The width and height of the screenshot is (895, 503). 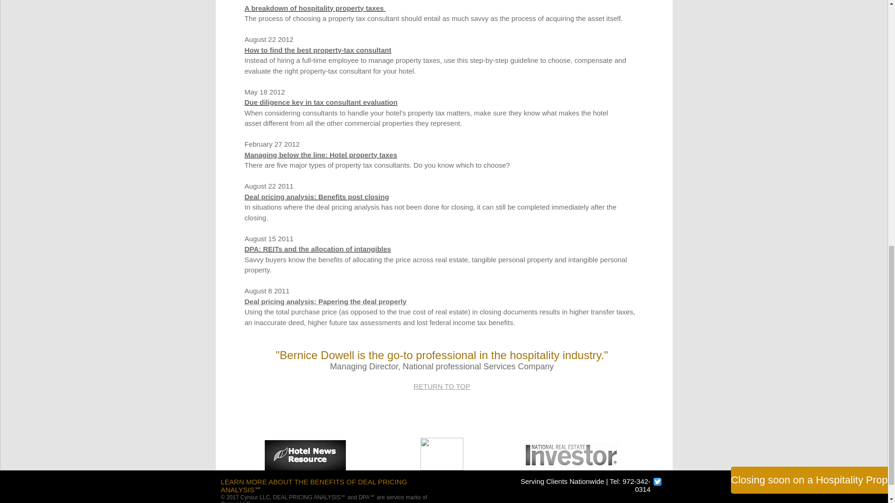 I want to click on Deal pricing analysis: Benefits post closing, so click(x=316, y=197).